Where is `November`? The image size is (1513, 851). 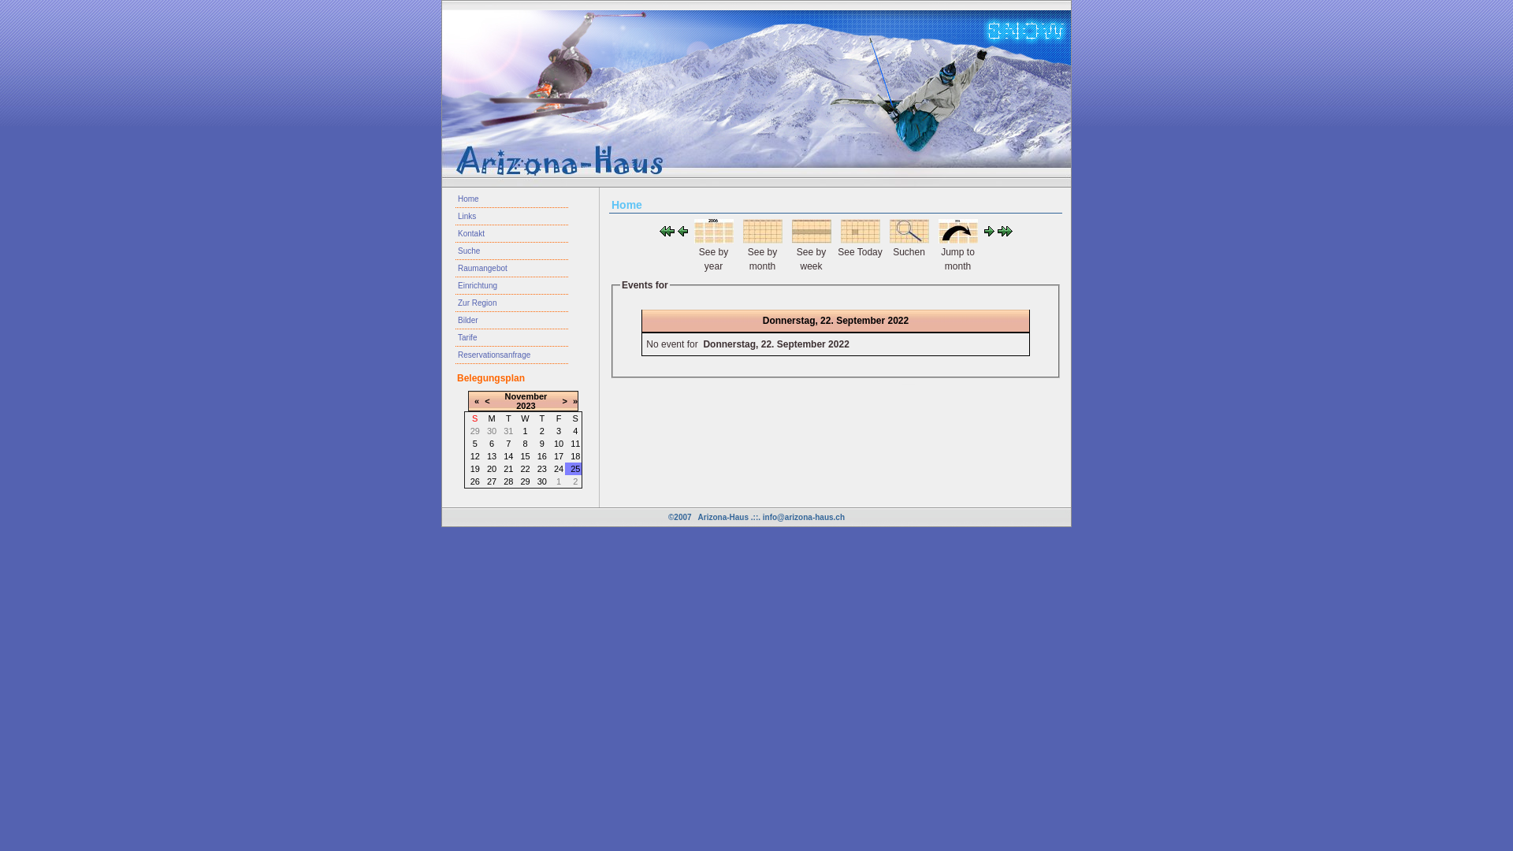 November is located at coordinates (526, 396).